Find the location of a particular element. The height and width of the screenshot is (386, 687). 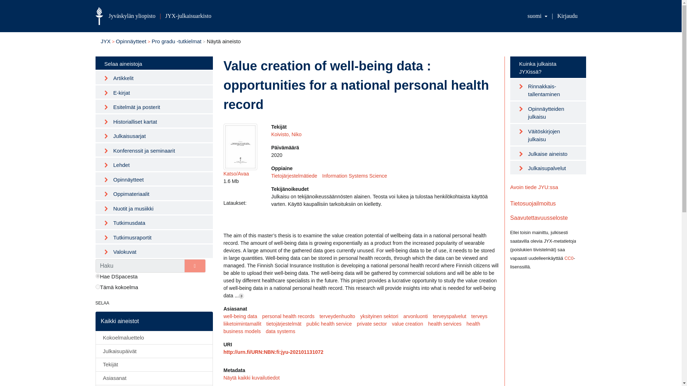

terveys is located at coordinates (482, 316).